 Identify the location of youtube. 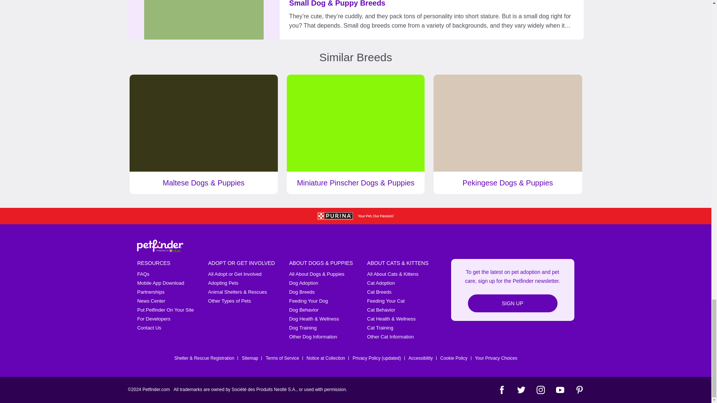
(559, 390).